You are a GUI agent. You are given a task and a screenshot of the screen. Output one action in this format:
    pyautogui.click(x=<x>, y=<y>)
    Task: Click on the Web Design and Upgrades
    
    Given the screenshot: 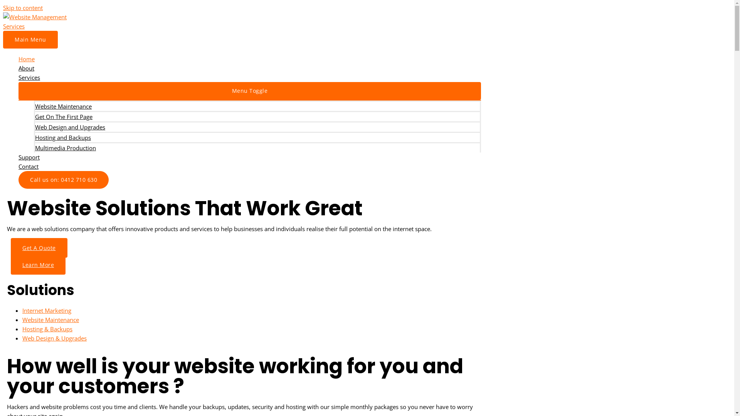 What is the action you would take?
    pyautogui.click(x=257, y=126)
    